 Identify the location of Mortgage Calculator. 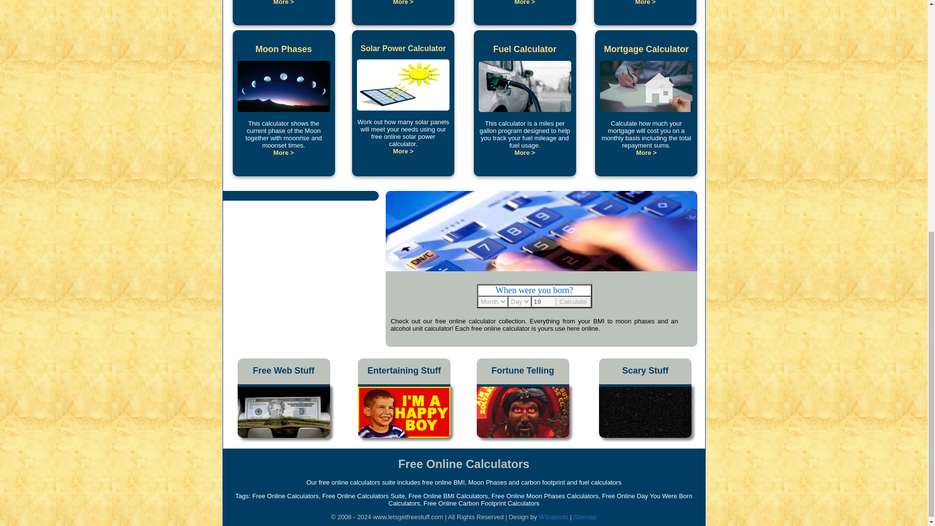
(646, 50).